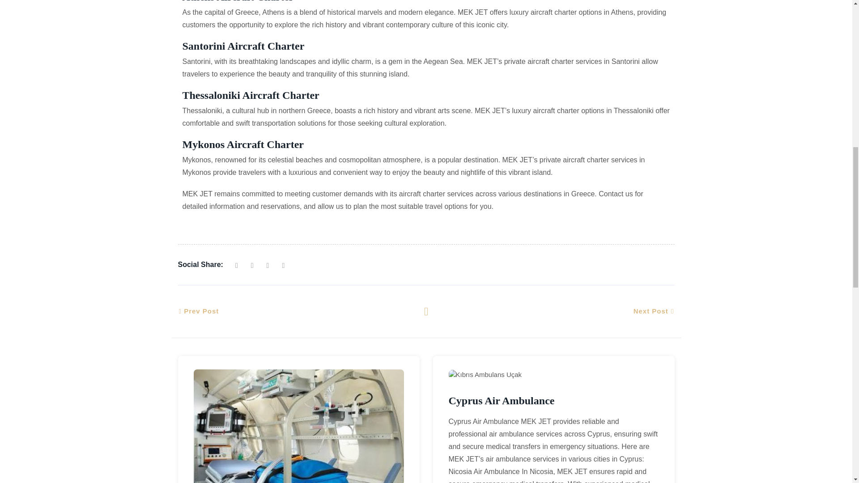 The image size is (859, 483). What do you see at coordinates (198, 311) in the screenshot?
I see `Prev Post` at bounding box center [198, 311].